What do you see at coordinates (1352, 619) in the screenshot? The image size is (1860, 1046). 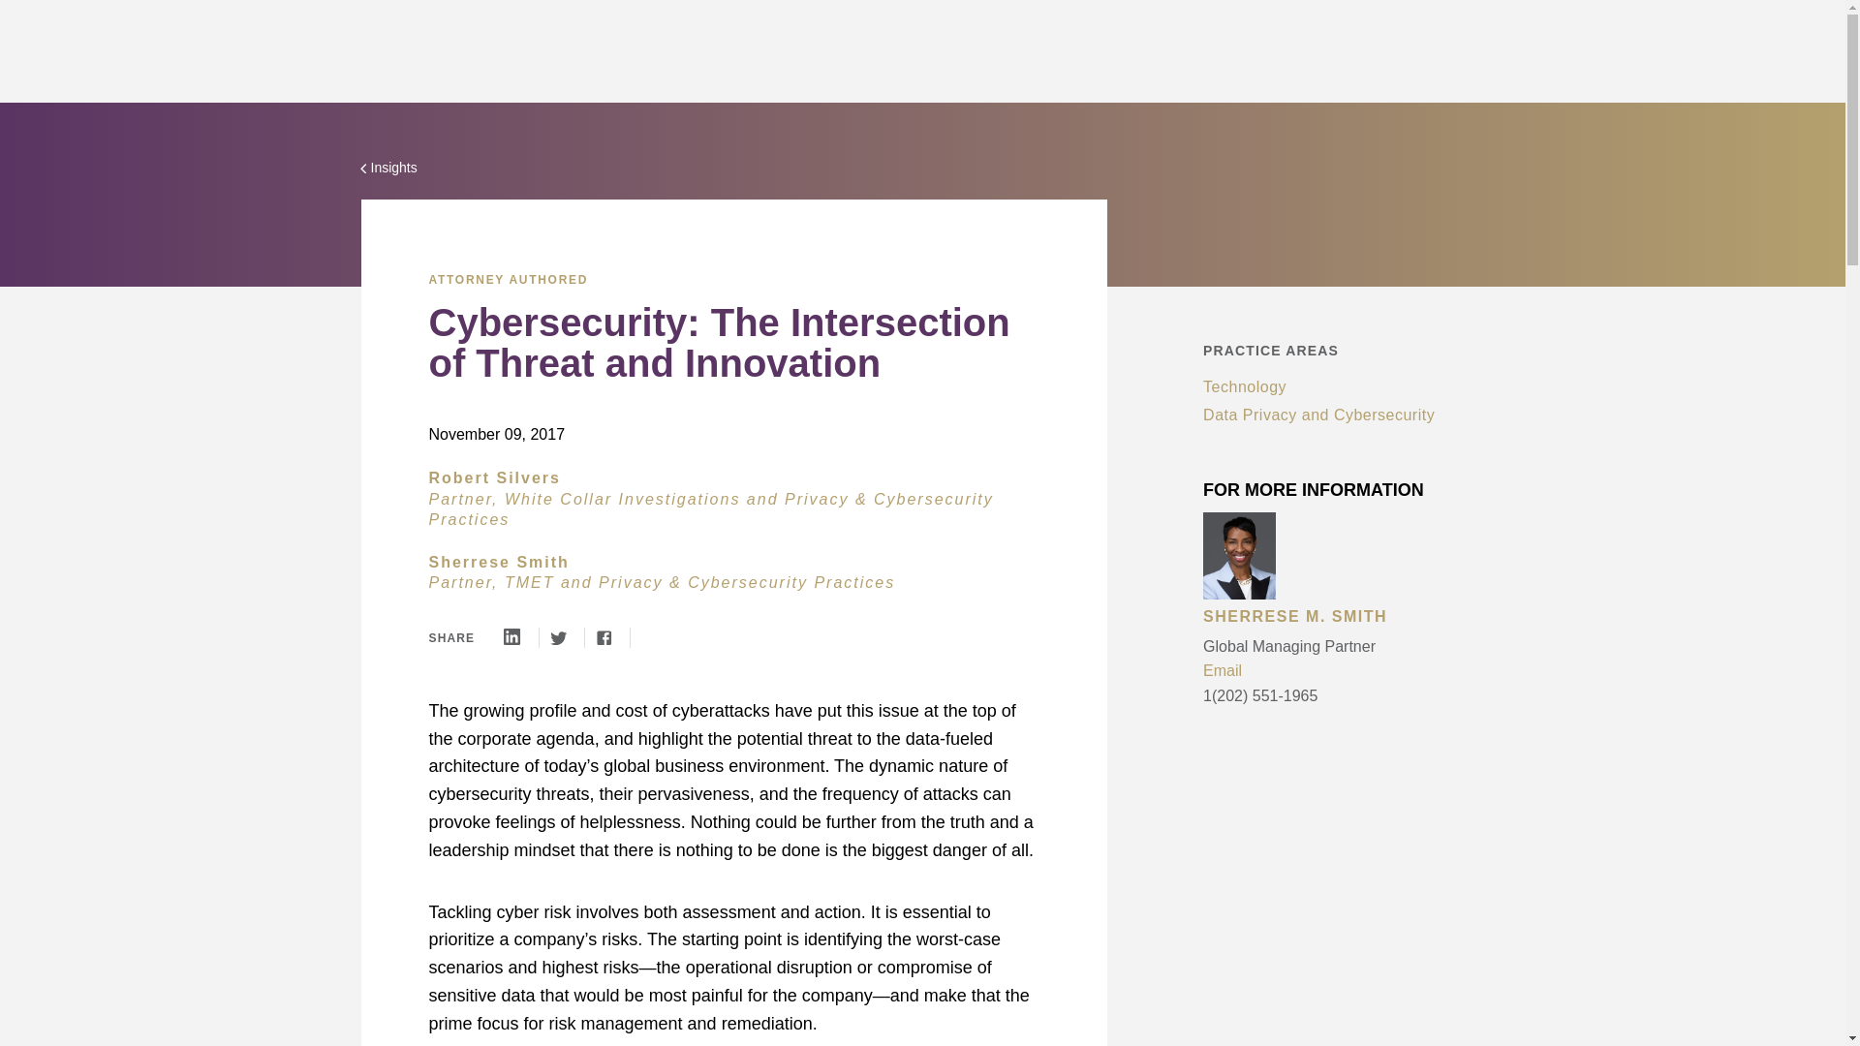 I see `SHERRESE M. SMITH` at bounding box center [1352, 619].